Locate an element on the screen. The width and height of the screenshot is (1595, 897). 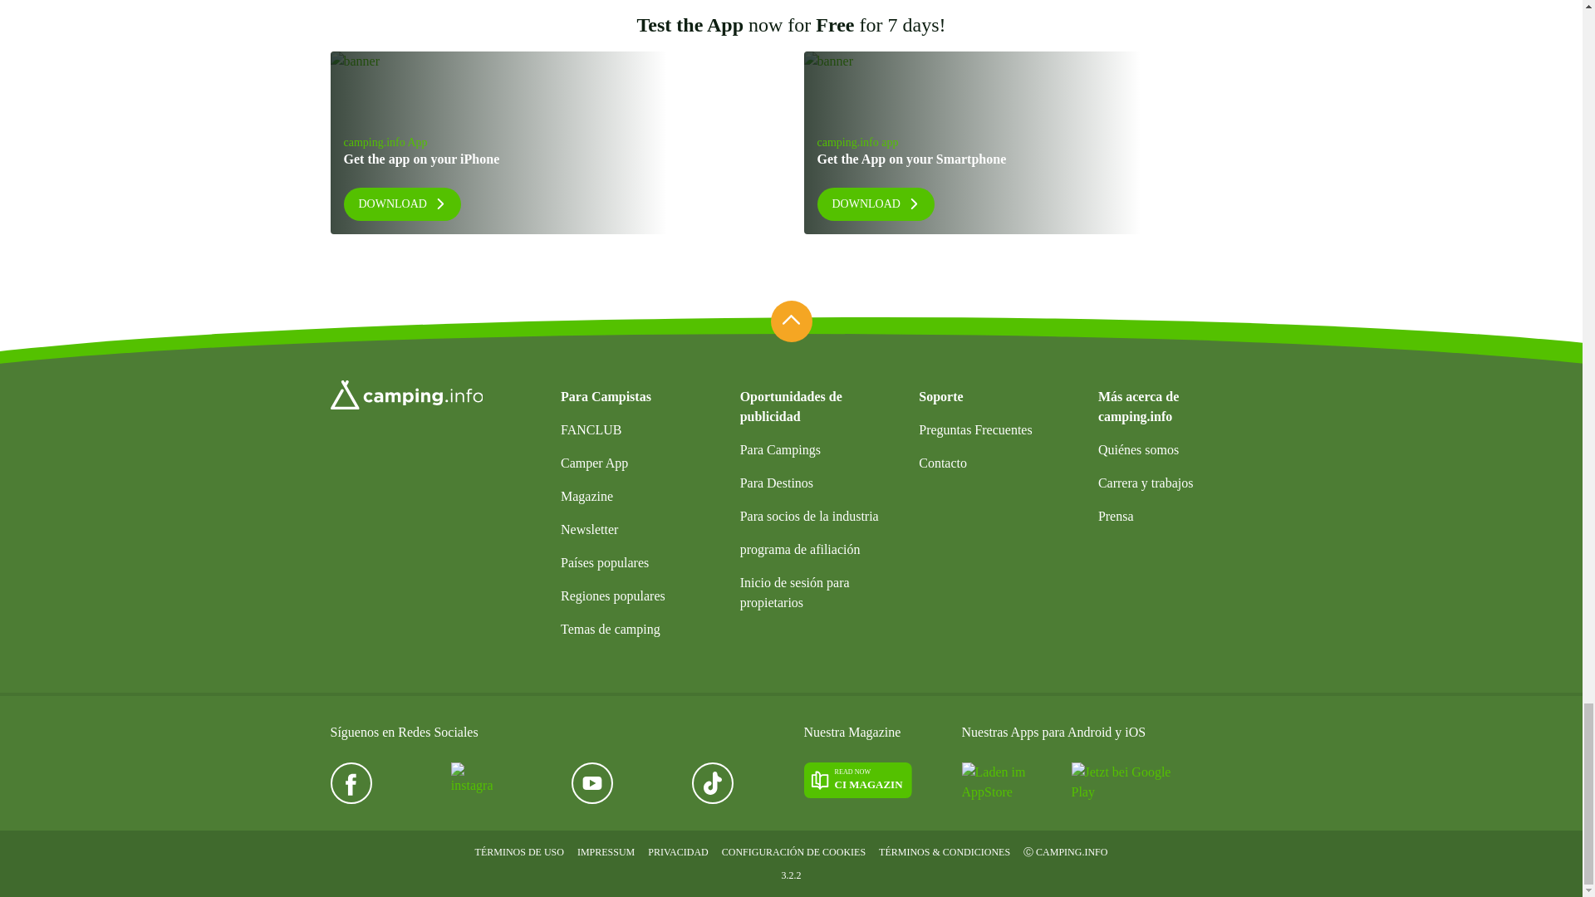
Jetzt bei Google Play is located at coordinates (1121, 782).